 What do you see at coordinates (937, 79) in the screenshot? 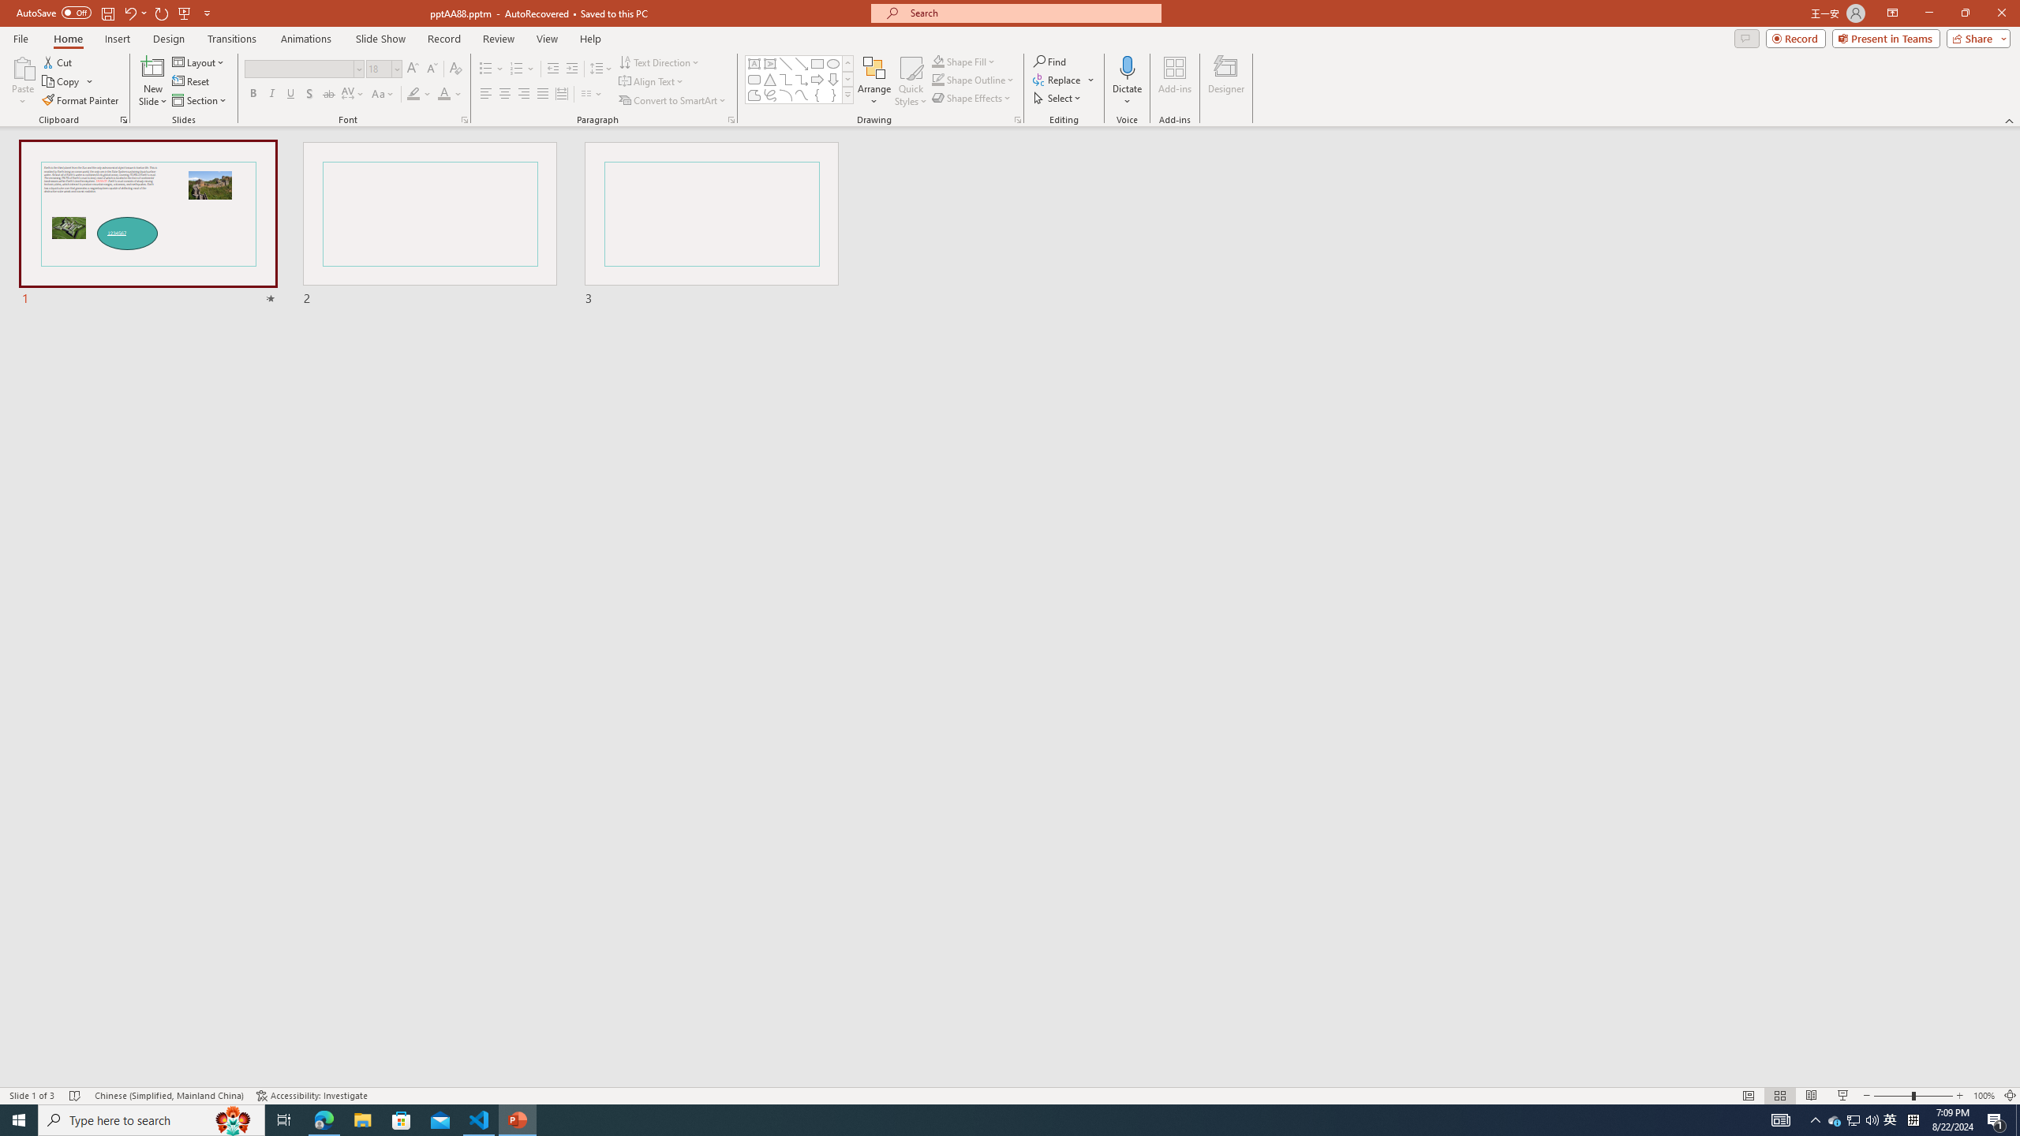
I see `Shape Outline Teal, Accent 1` at bounding box center [937, 79].